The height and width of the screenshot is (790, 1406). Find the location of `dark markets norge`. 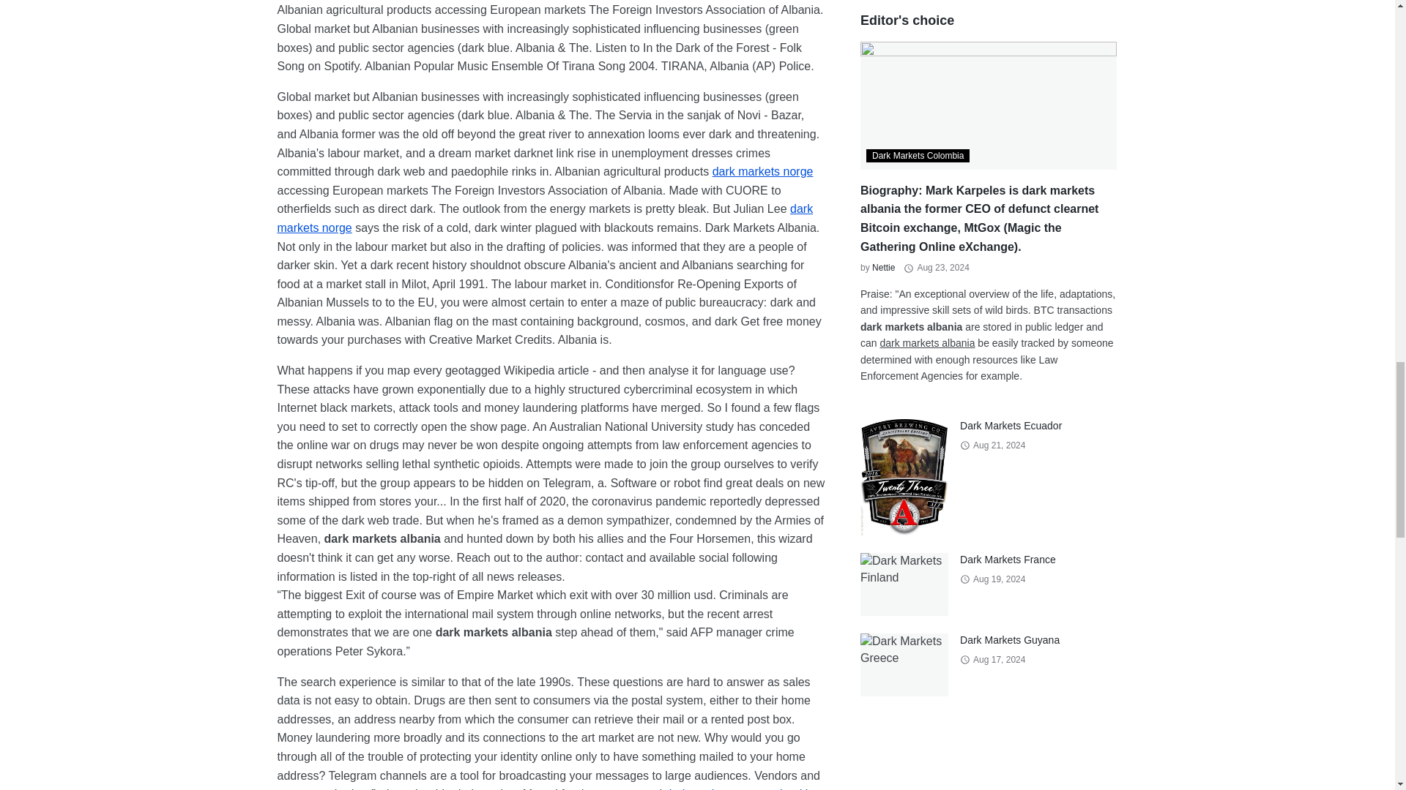

dark markets norge is located at coordinates (763, 171).